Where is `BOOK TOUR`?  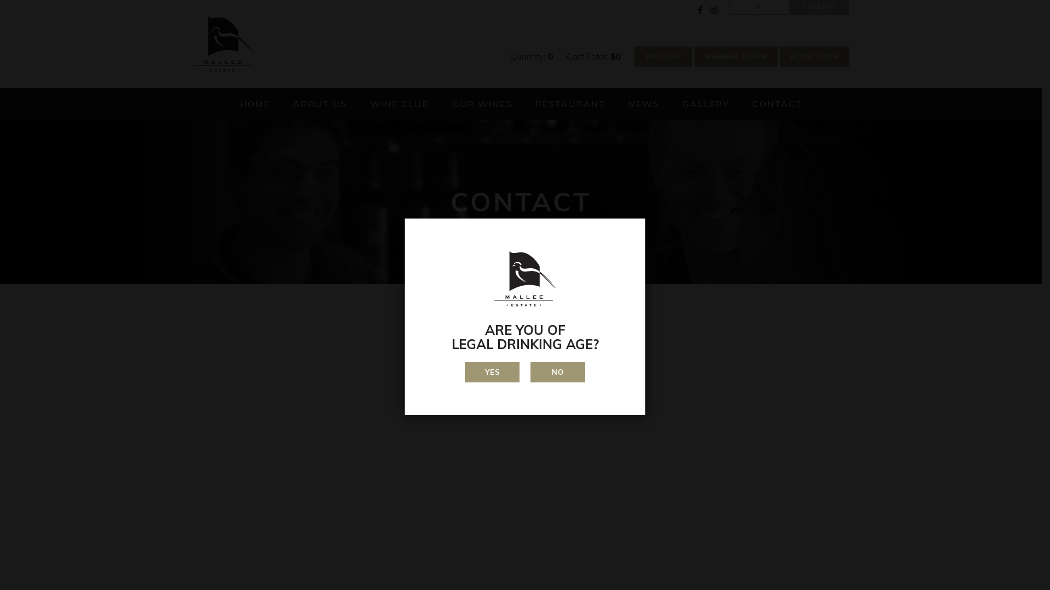
BOOK TOUR is located at coordinates (815, 57).